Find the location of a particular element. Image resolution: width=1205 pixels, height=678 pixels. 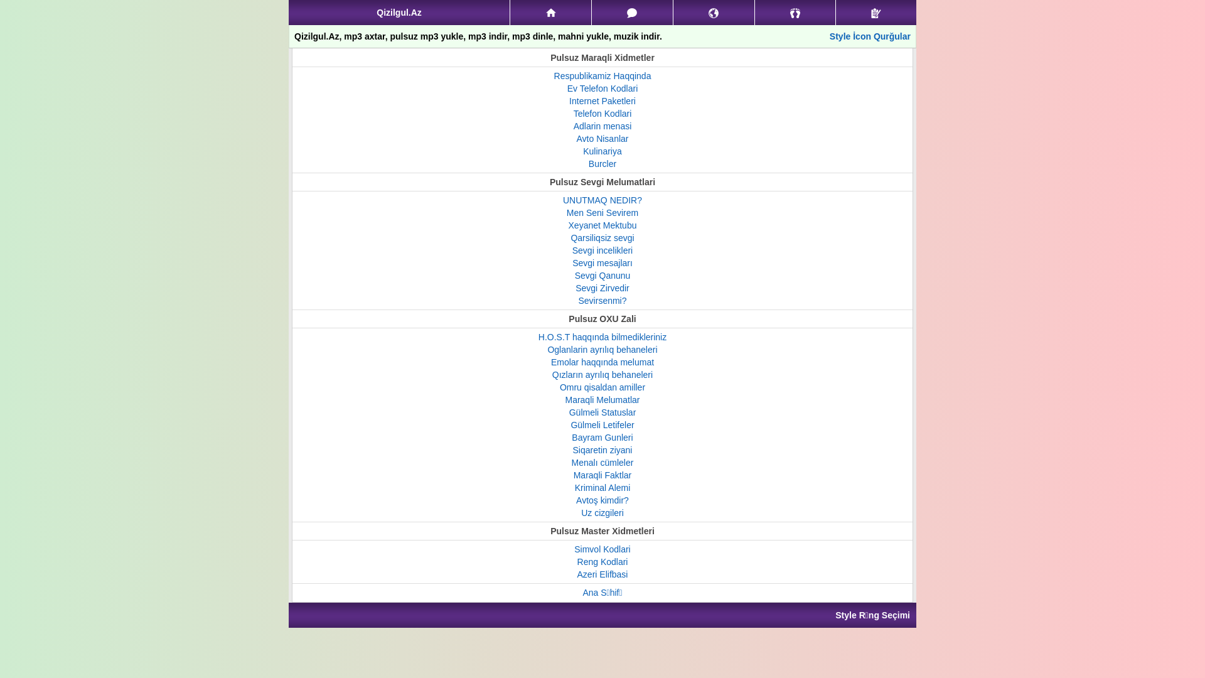

Qarsiliqsiz sevgi is located at coordinates (602, 238).